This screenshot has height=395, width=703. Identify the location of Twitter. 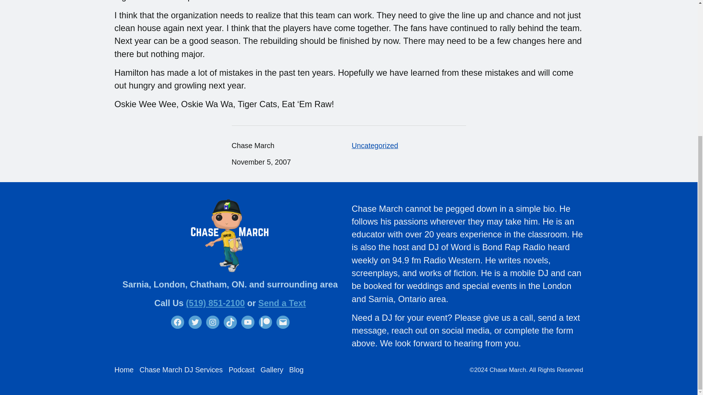
(195, 322).